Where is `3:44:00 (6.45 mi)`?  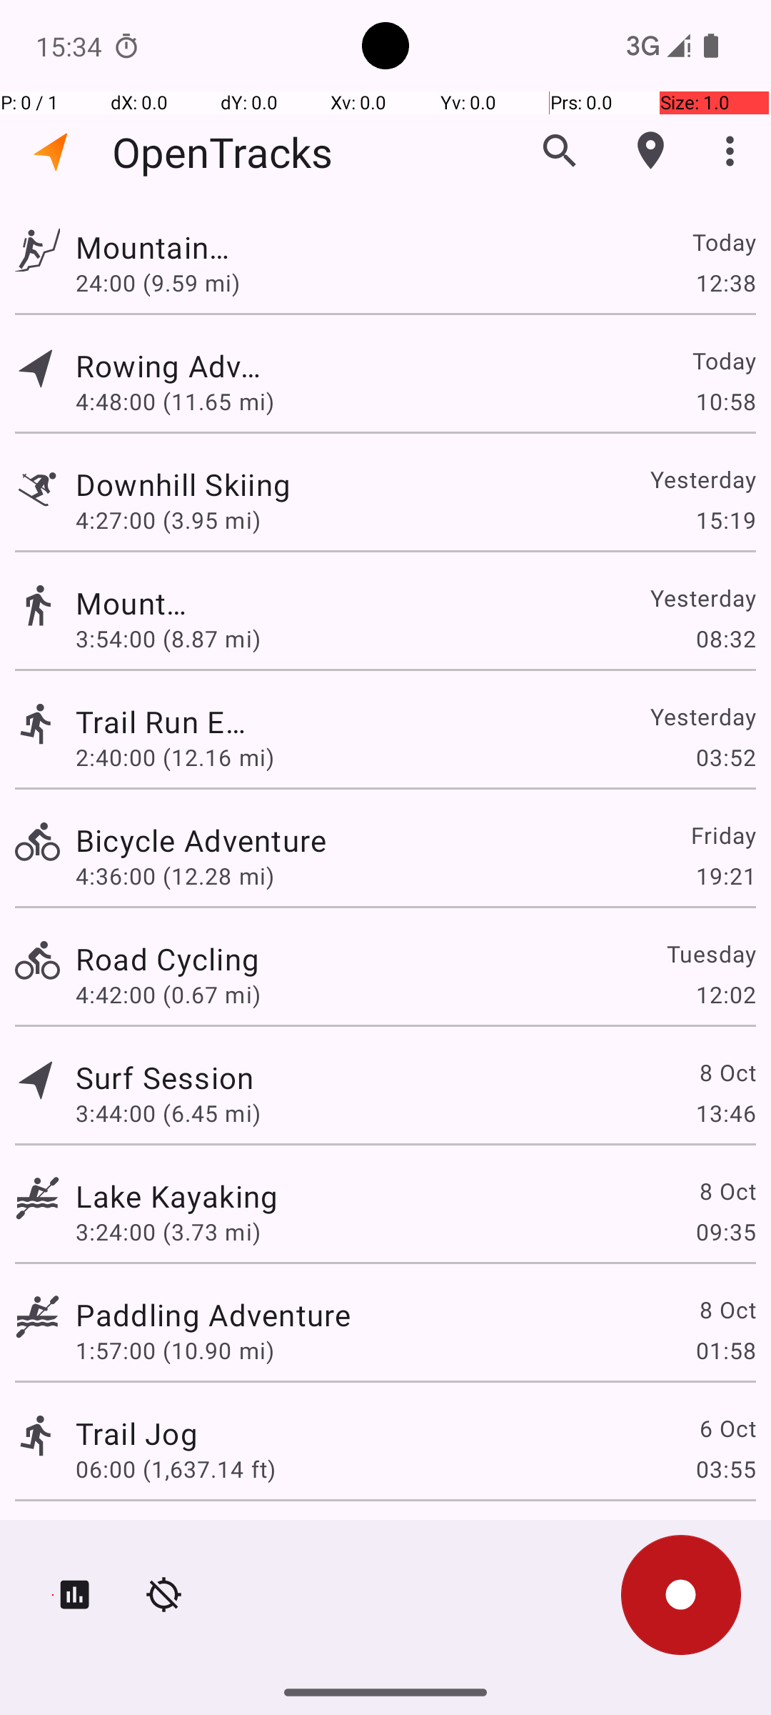
3:44:00 (6.45 mi) is located at coordinates (168, 1113).